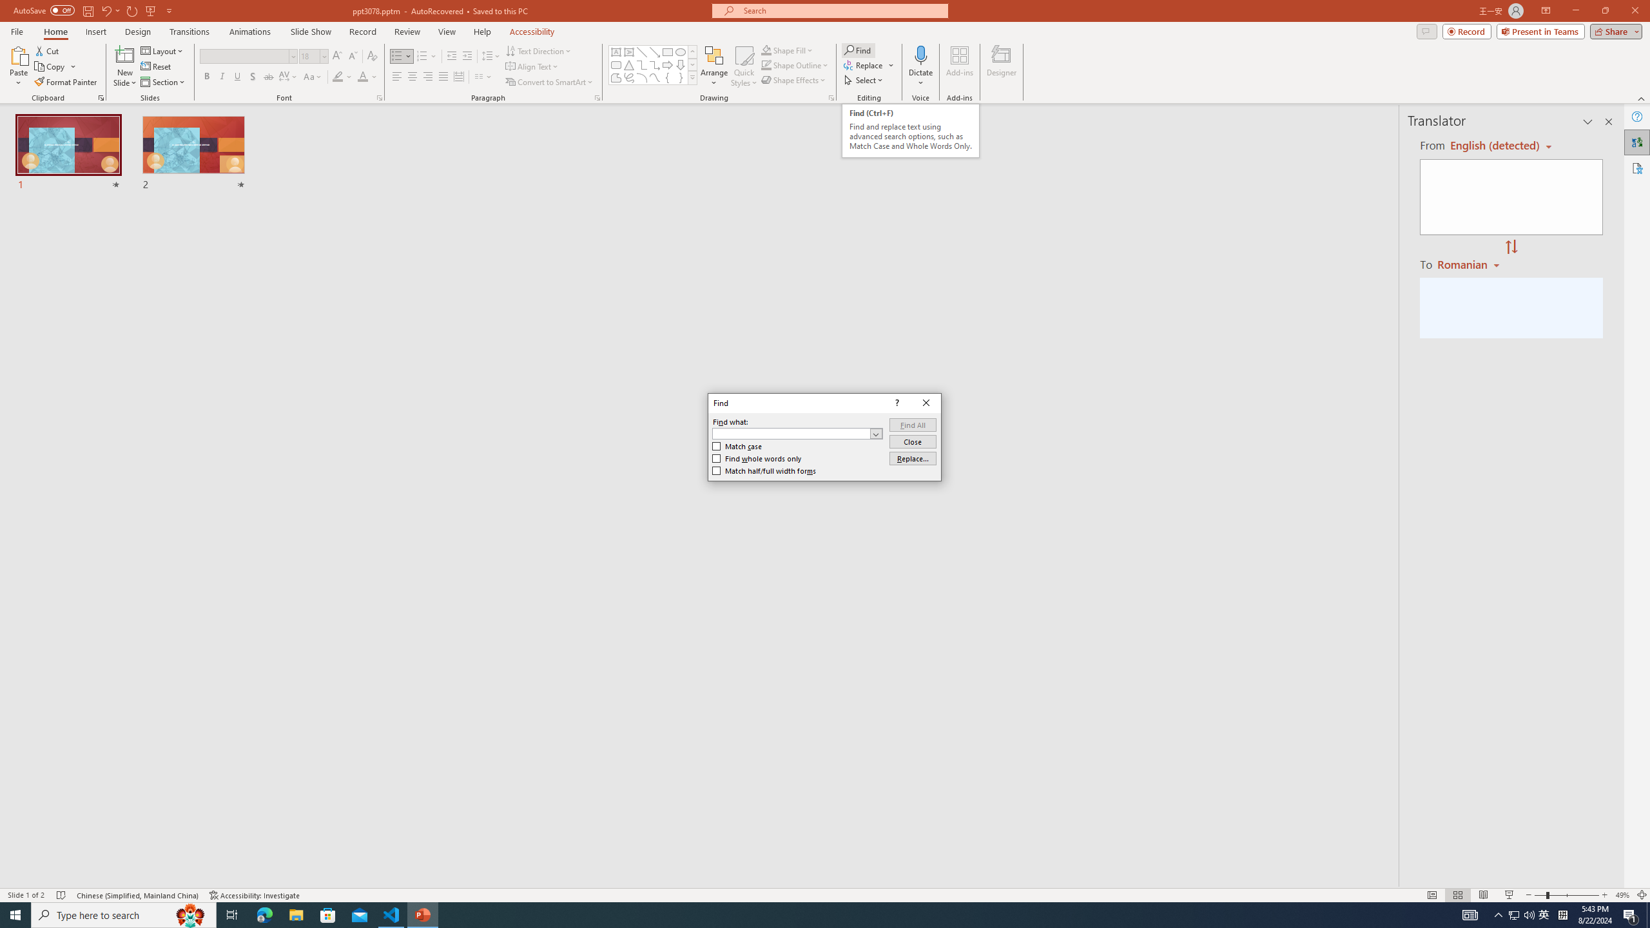  I want to click on Zoom 49%, so click(1622, 895).